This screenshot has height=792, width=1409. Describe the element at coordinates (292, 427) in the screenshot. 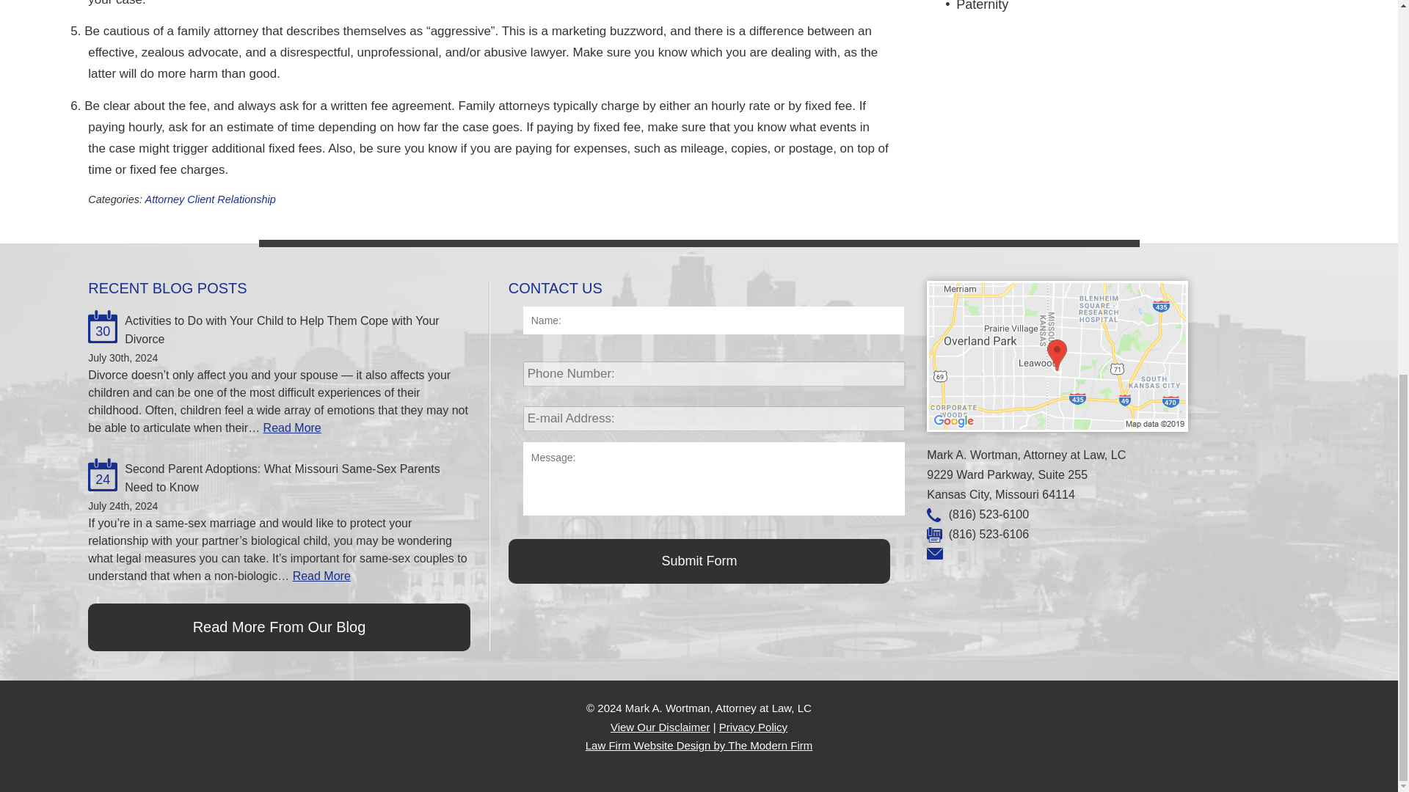

I see `Read More` at that location.